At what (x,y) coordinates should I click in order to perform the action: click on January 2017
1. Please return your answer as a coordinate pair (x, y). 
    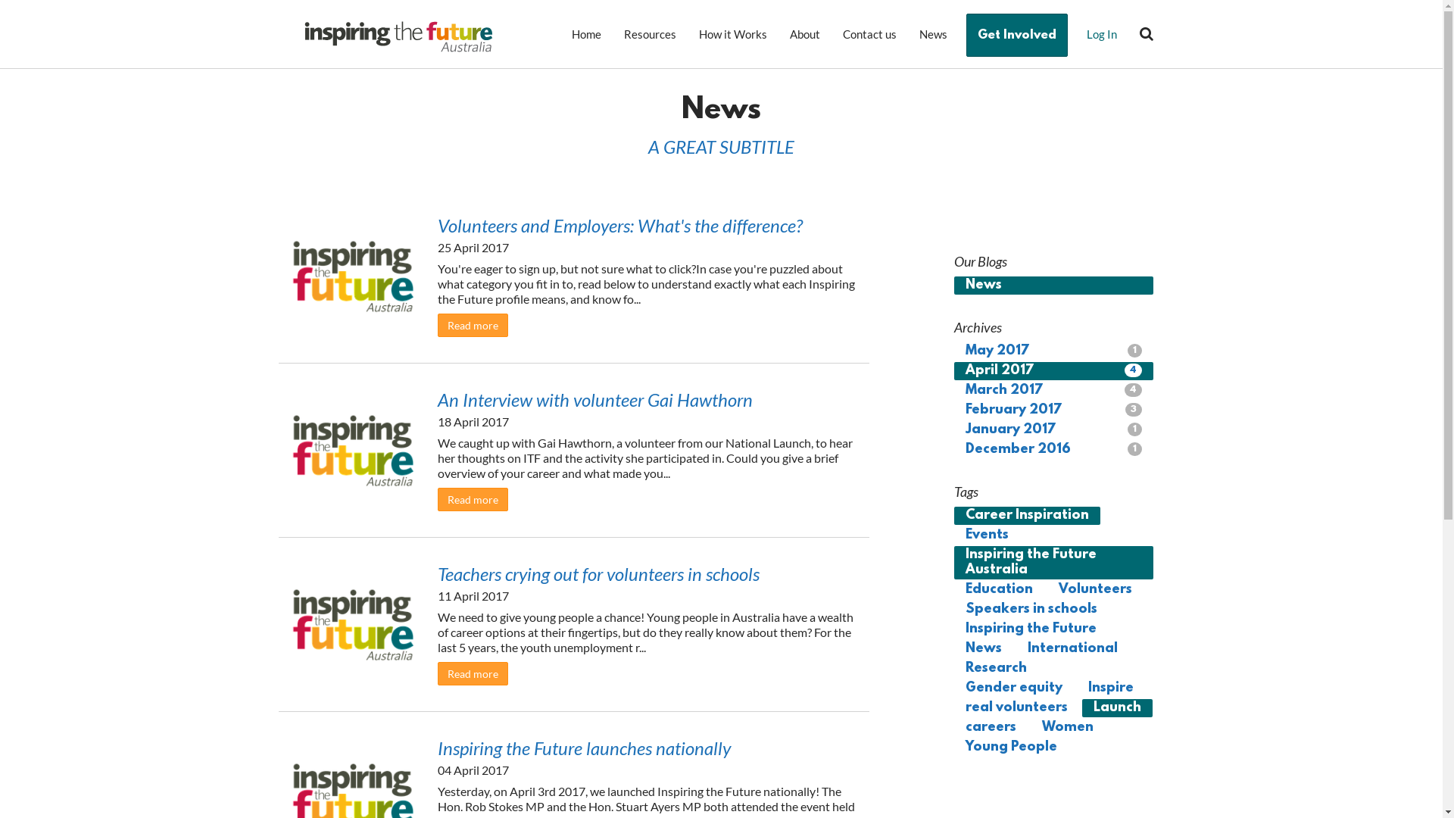
    Looking at the image, I should click on (1054, 430).